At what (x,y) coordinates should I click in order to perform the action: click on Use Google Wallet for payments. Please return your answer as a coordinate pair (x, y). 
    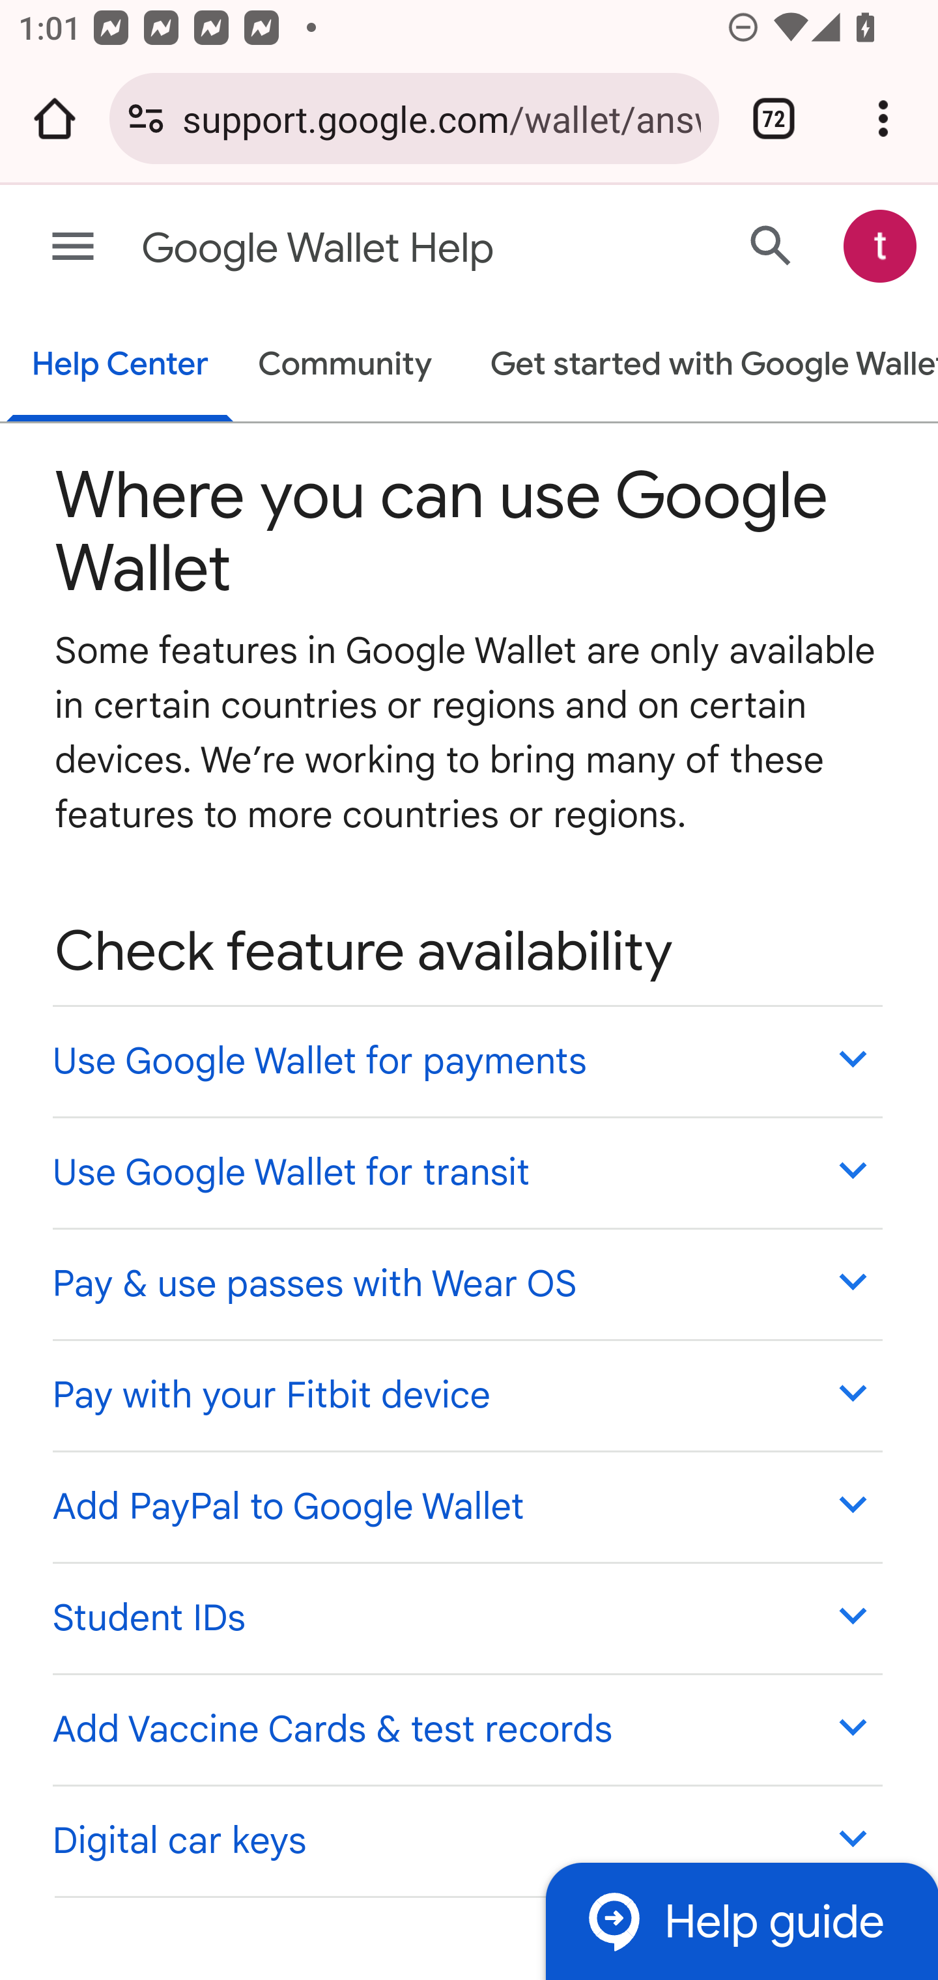
    Looking at the image, I should click on (466, 1060).